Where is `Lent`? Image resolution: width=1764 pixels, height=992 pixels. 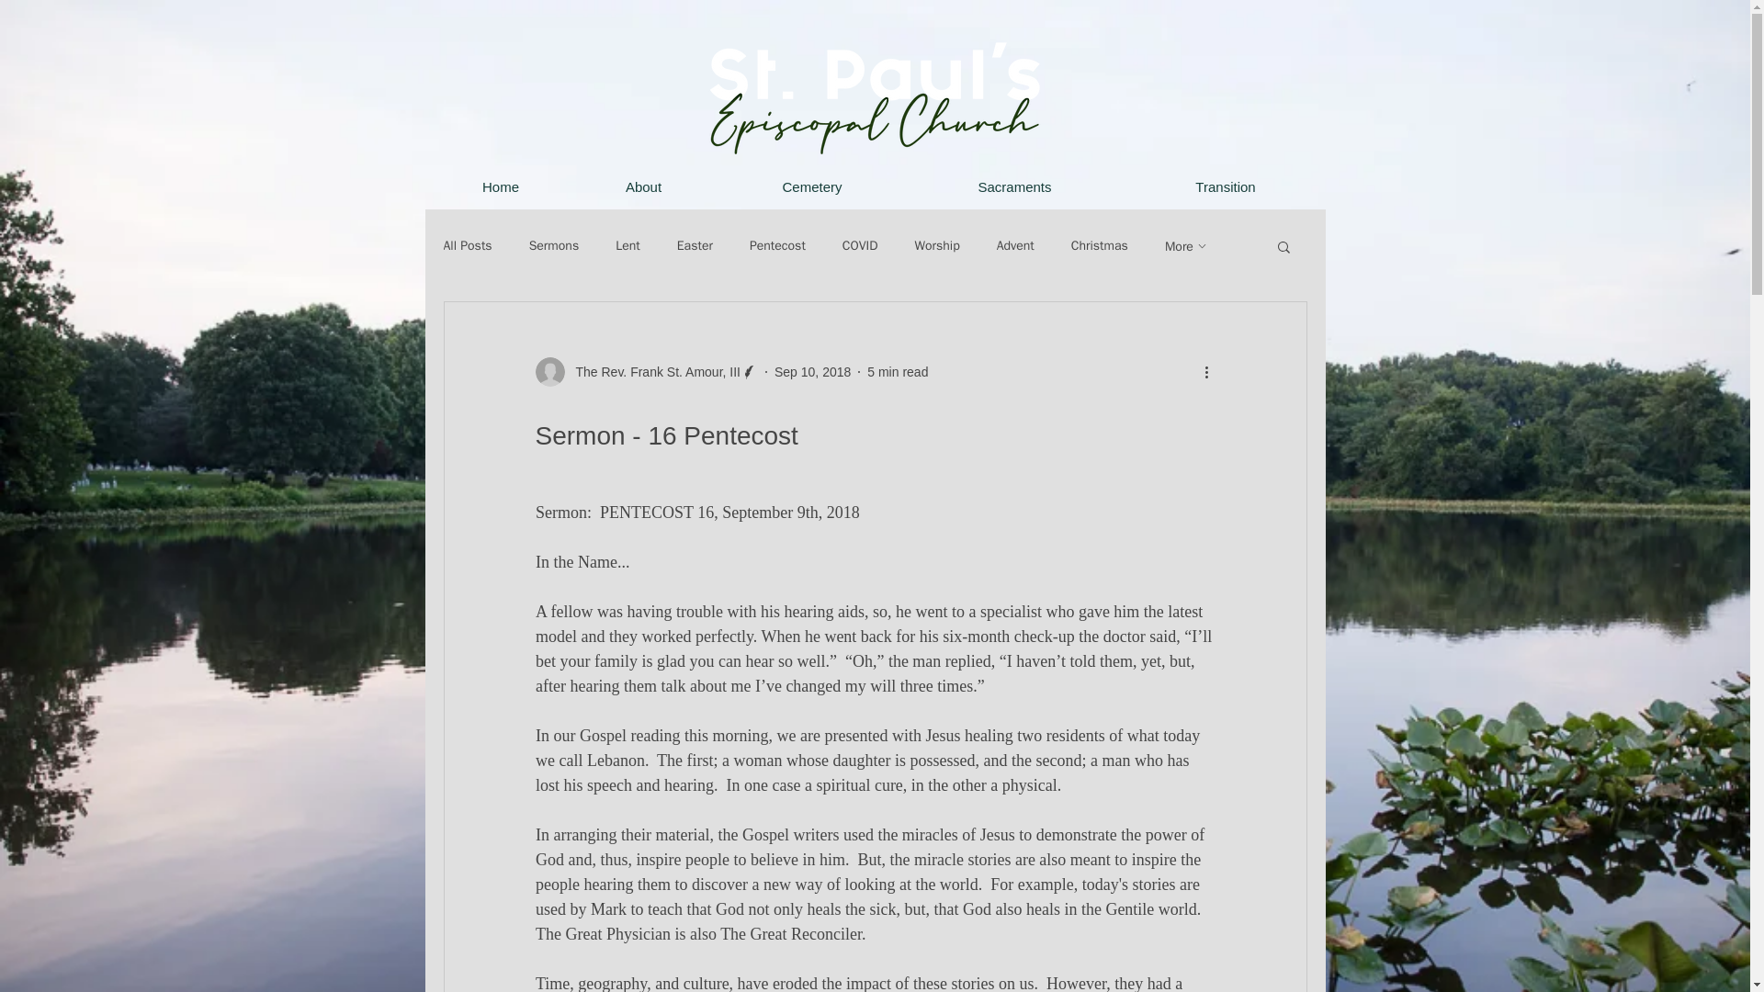 Lent is located at coordinates (628, 246).